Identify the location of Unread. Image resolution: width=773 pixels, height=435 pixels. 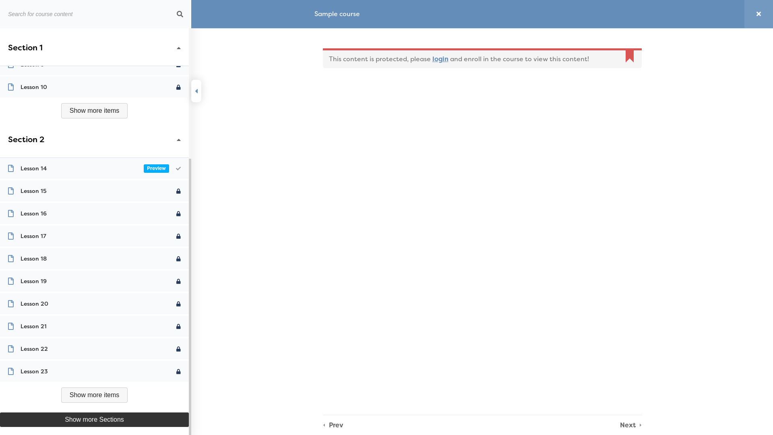
(179, 259).